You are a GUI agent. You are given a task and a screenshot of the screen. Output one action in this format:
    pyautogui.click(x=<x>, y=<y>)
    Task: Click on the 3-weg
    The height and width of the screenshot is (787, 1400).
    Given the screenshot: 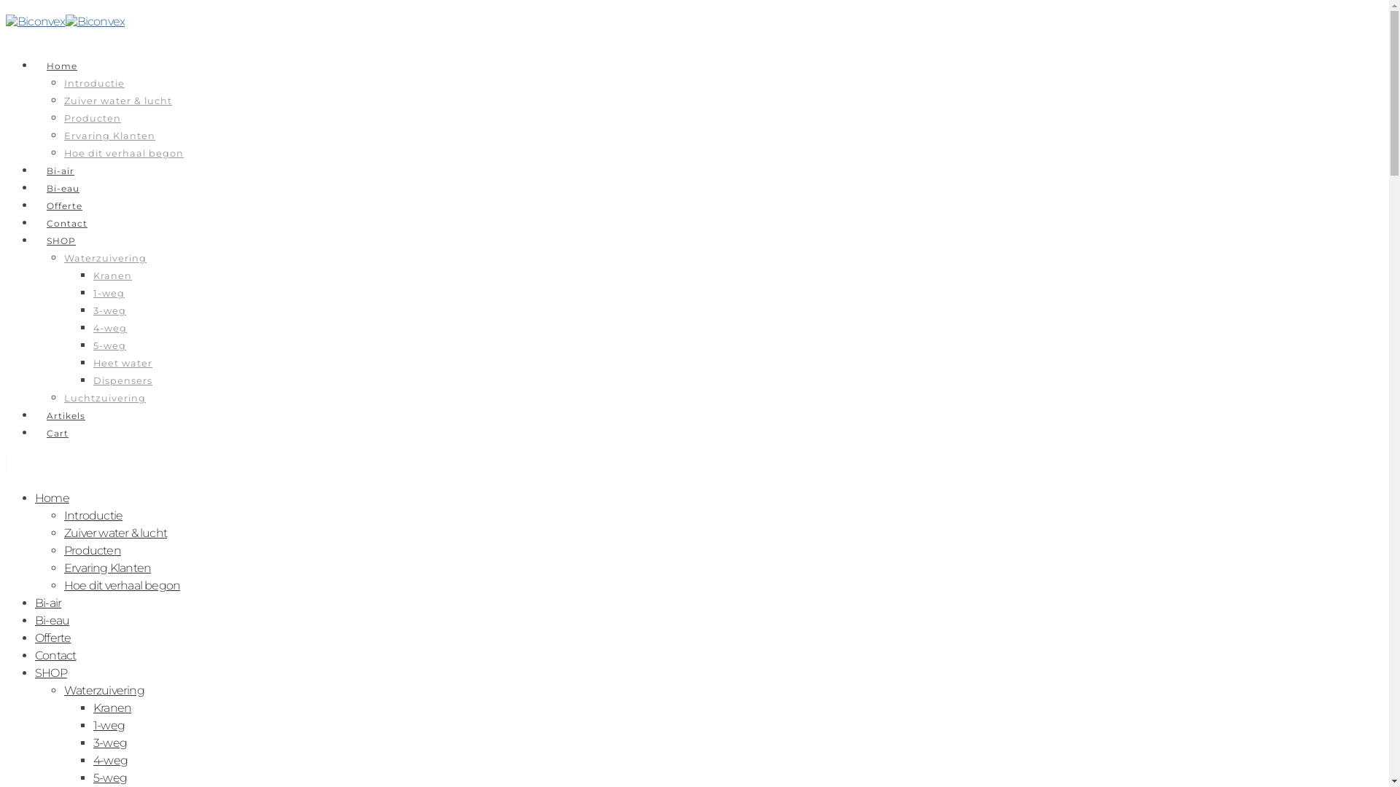 What is the action you would take?
    pyautogui.click(x=110, y=743)
    